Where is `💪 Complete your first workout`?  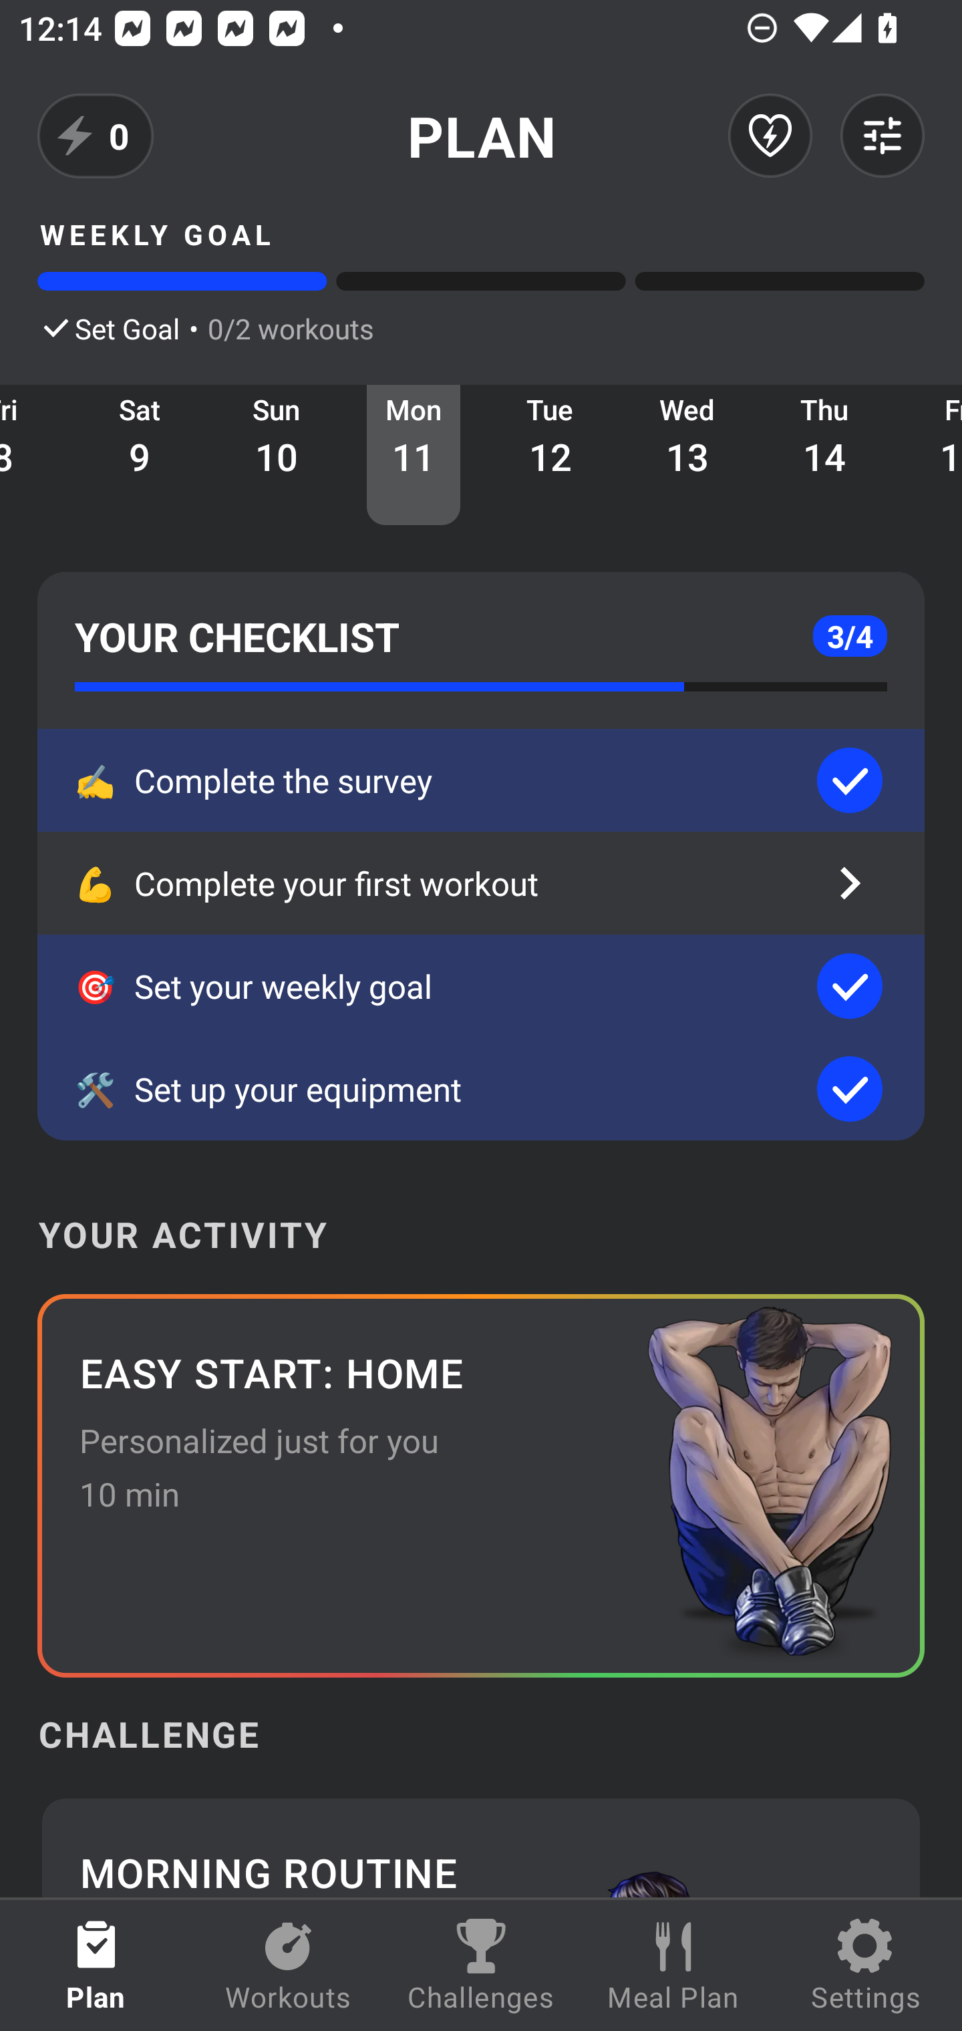
💪 Complete your first workout is located at coordinates (481, 883).